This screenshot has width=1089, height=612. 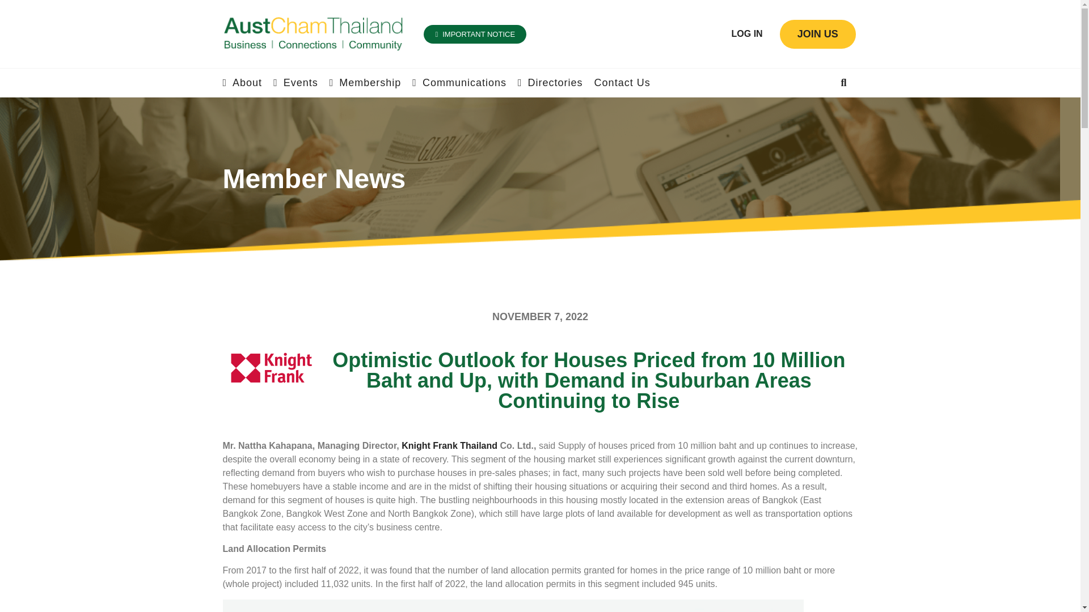 What do you see at coordinates (459, 83) in the screenshot?
I see `Communications` at bounding box center [459, 83].